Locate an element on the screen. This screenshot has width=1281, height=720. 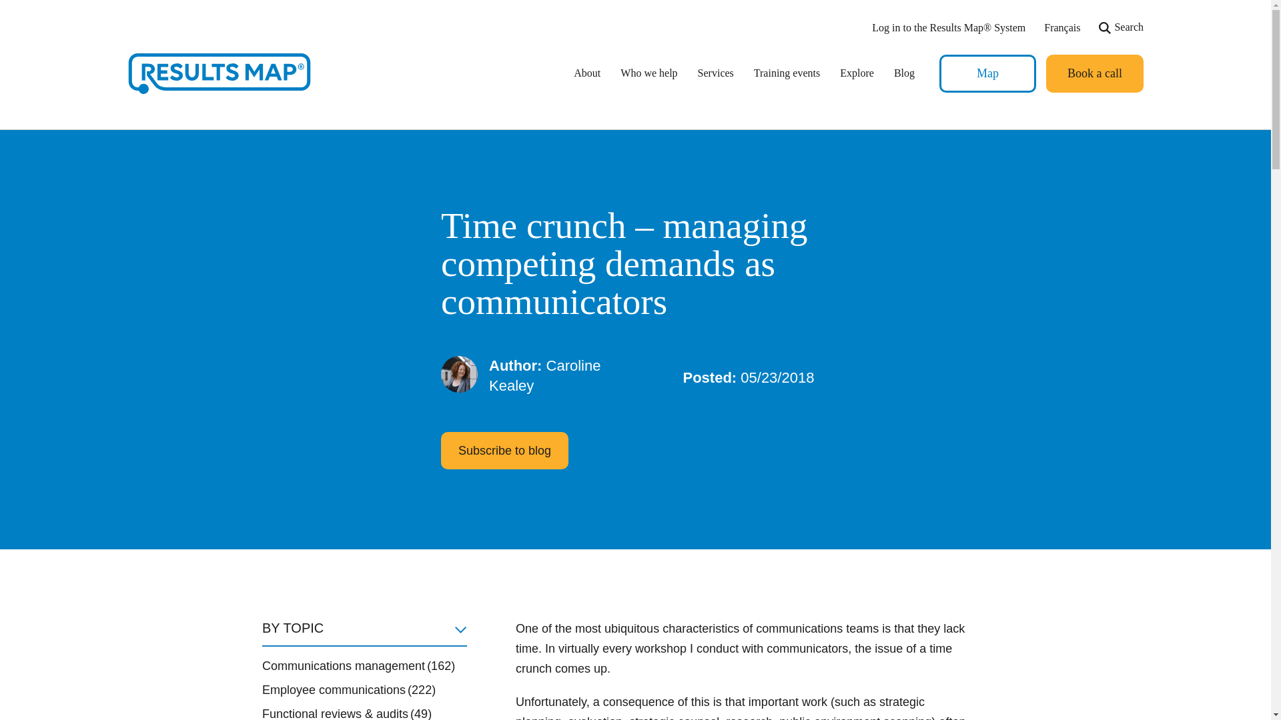
About is located at coordinates (587, 73).